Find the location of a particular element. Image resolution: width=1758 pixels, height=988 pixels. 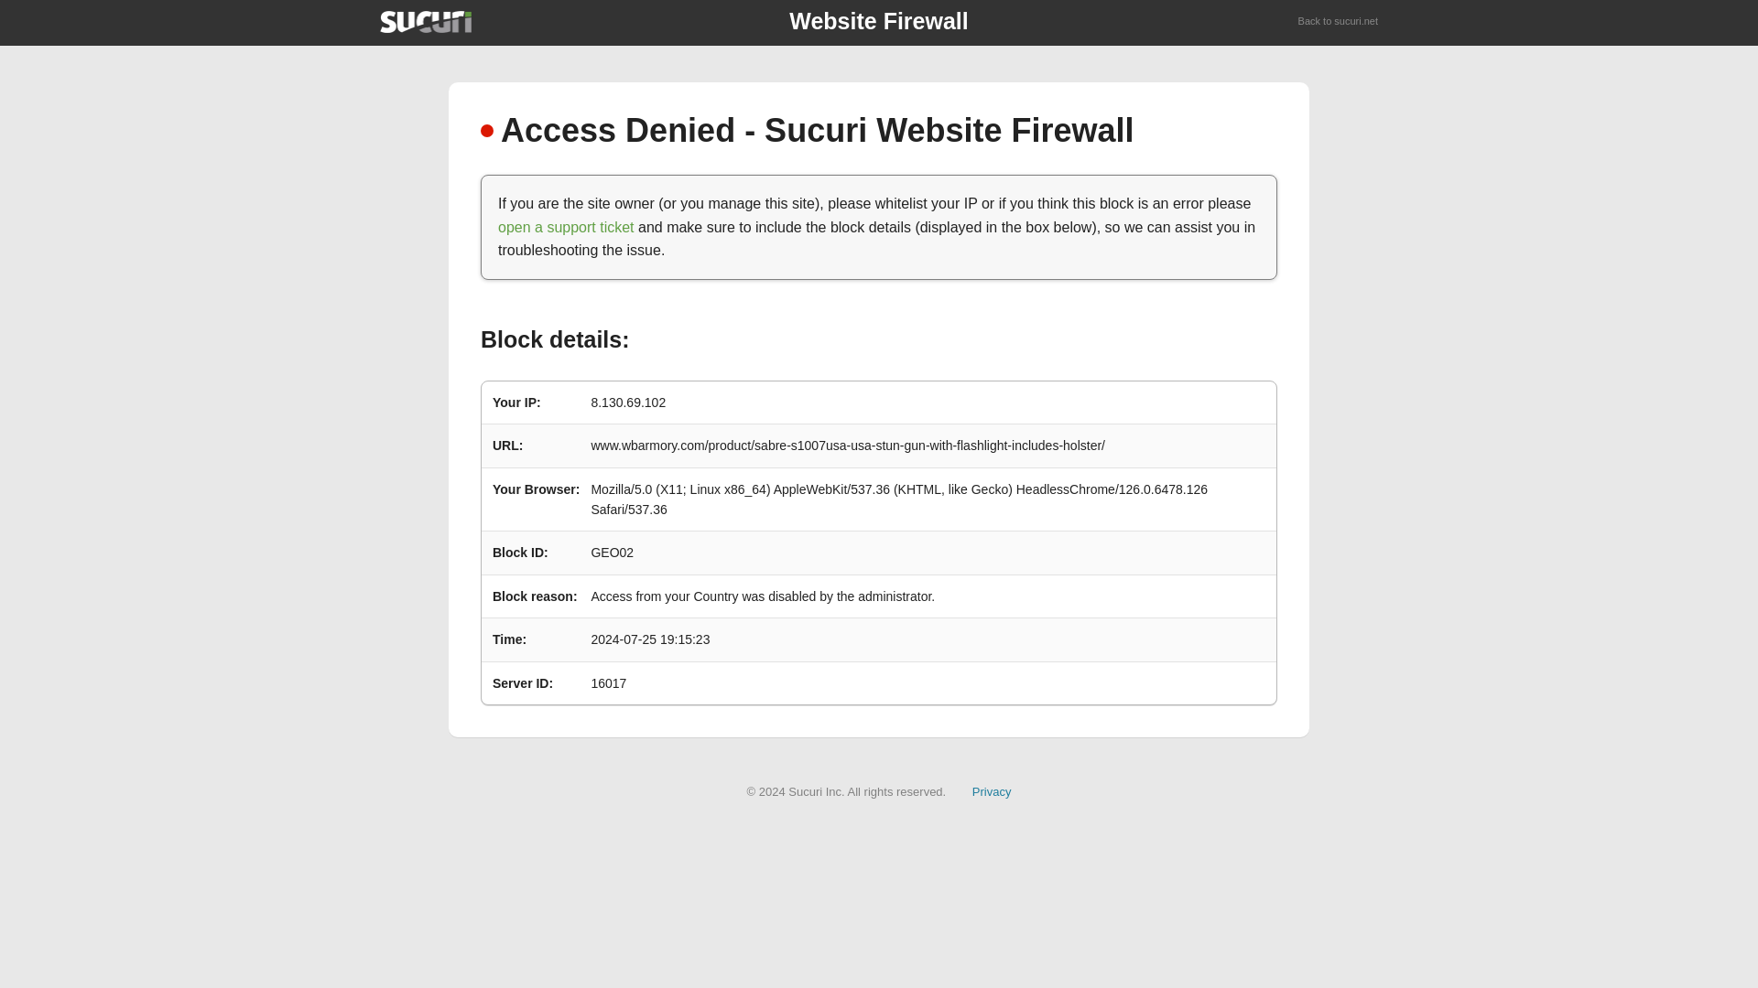

open a support ticket is located at coordinates (566, 227).